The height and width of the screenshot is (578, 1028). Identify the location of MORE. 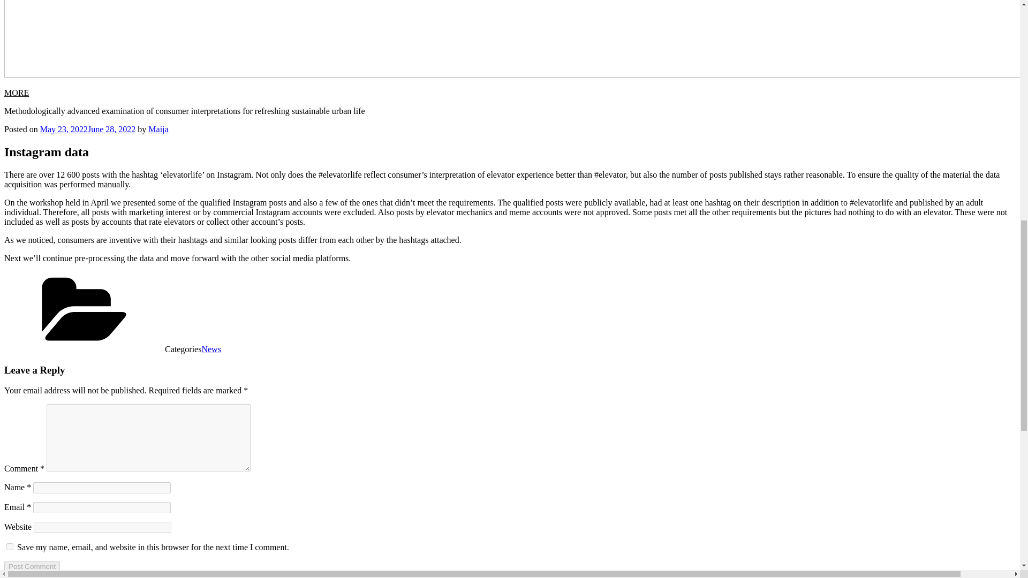
(16, 93).